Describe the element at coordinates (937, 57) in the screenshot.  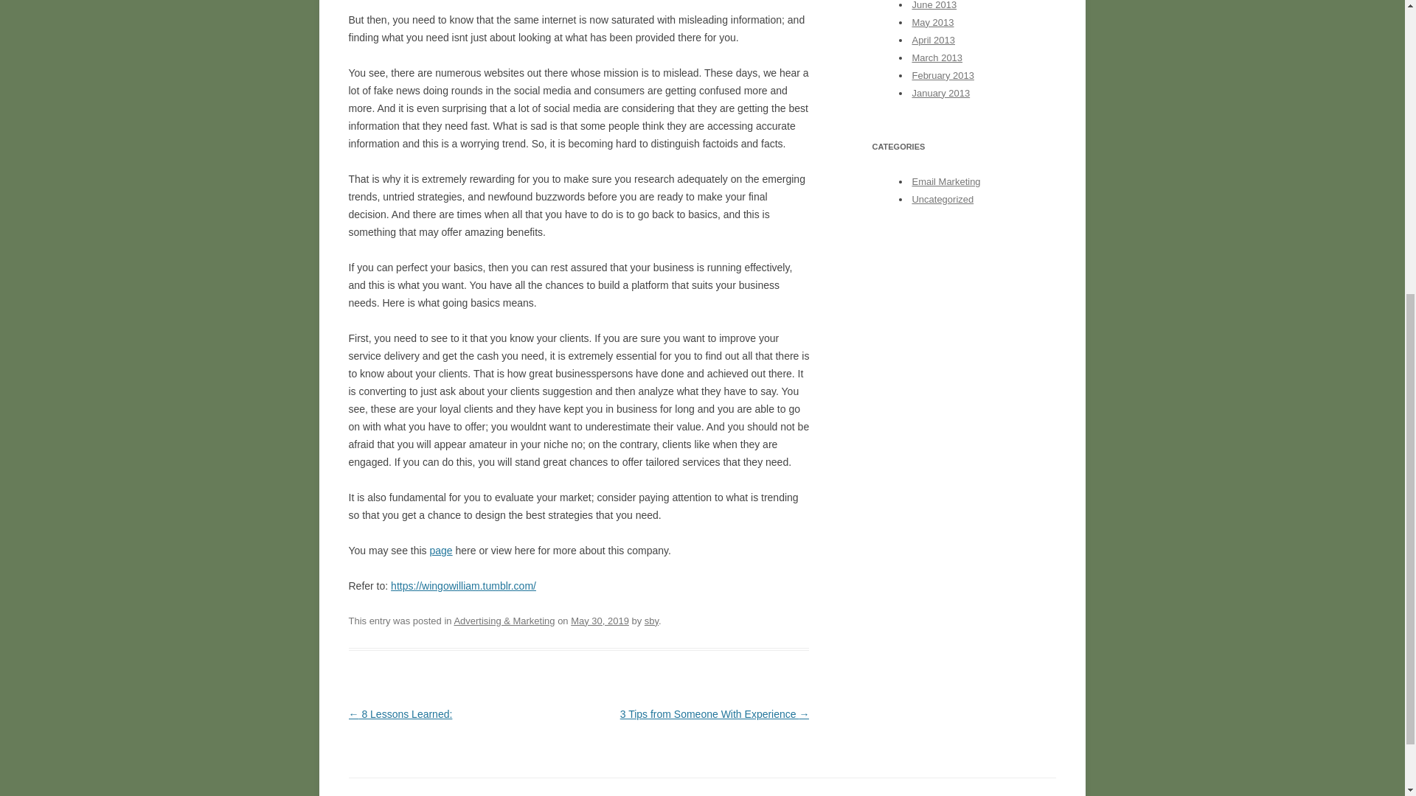
I see `March 2013` at that location.